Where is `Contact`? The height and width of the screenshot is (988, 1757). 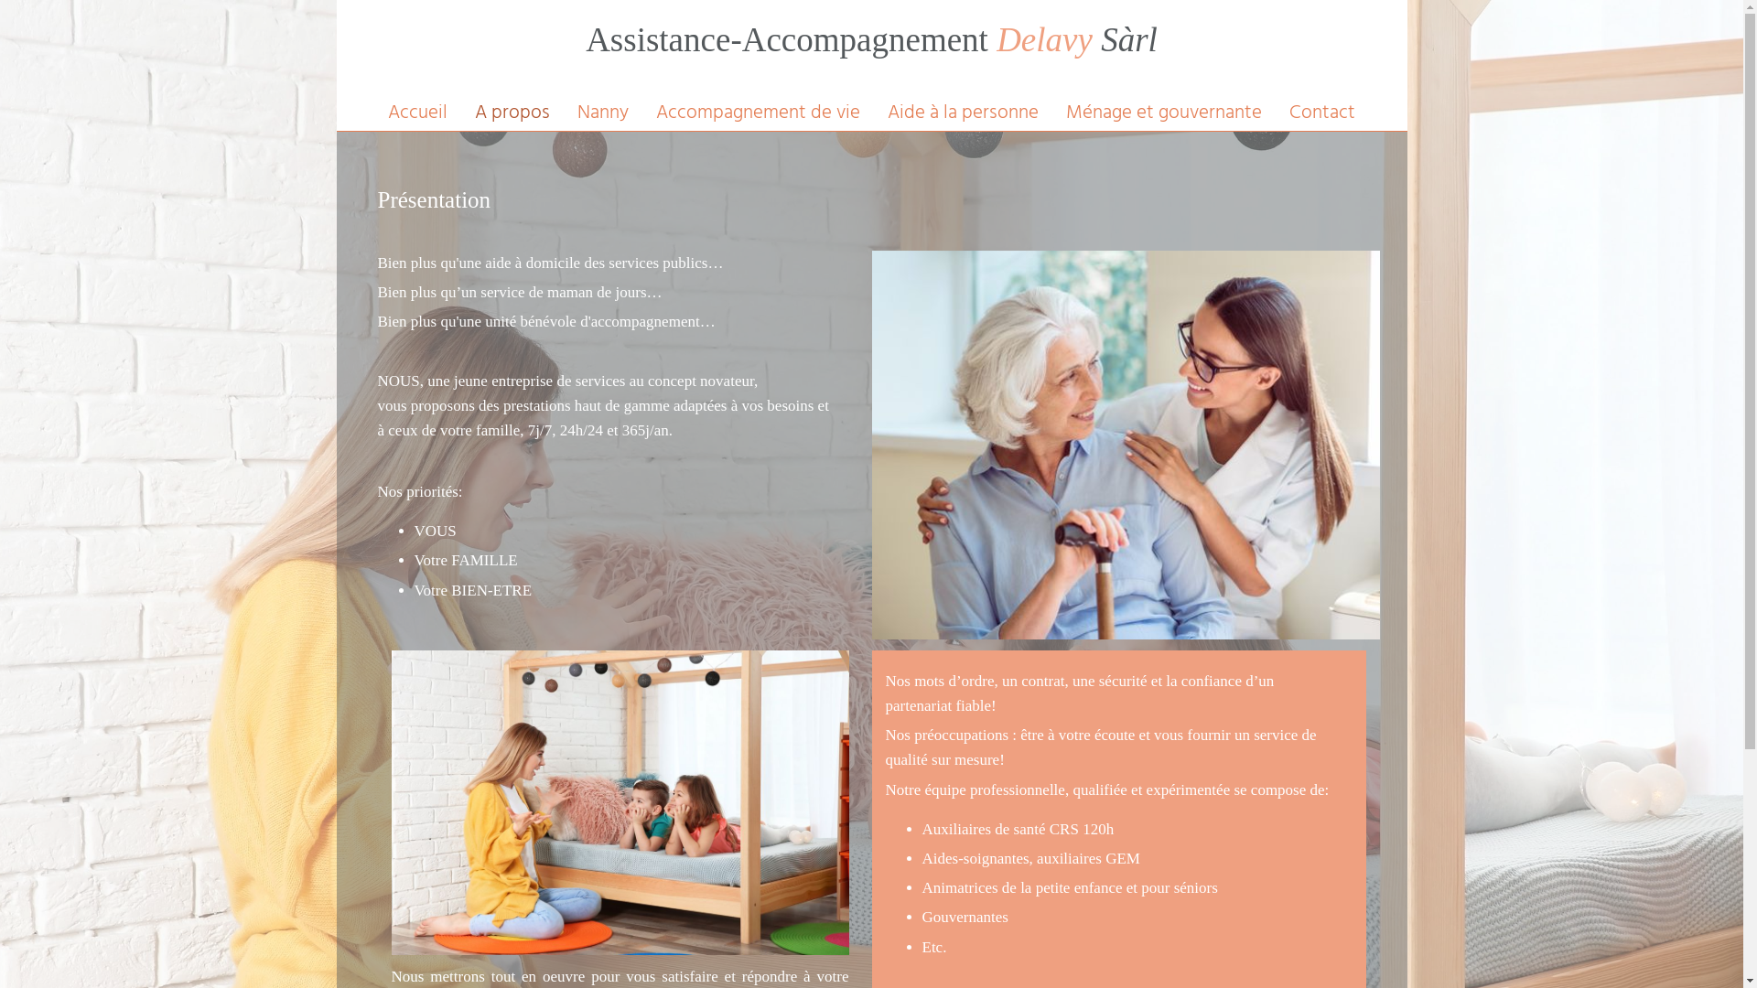
Contact is located at coordinates (1322, 113).